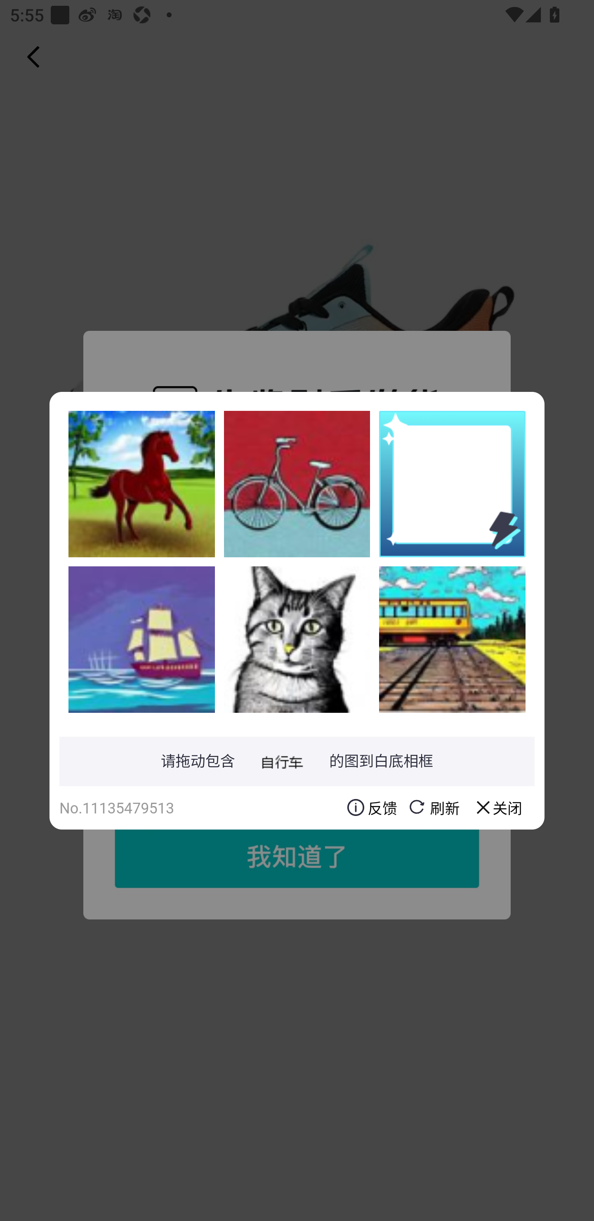 Image resolution: width=594 pixels, height=1221 pixels. What do you see at coordinates (452, 639) in the screenshot?
I see `IKLueu4X` at bounding box center [452, 639].